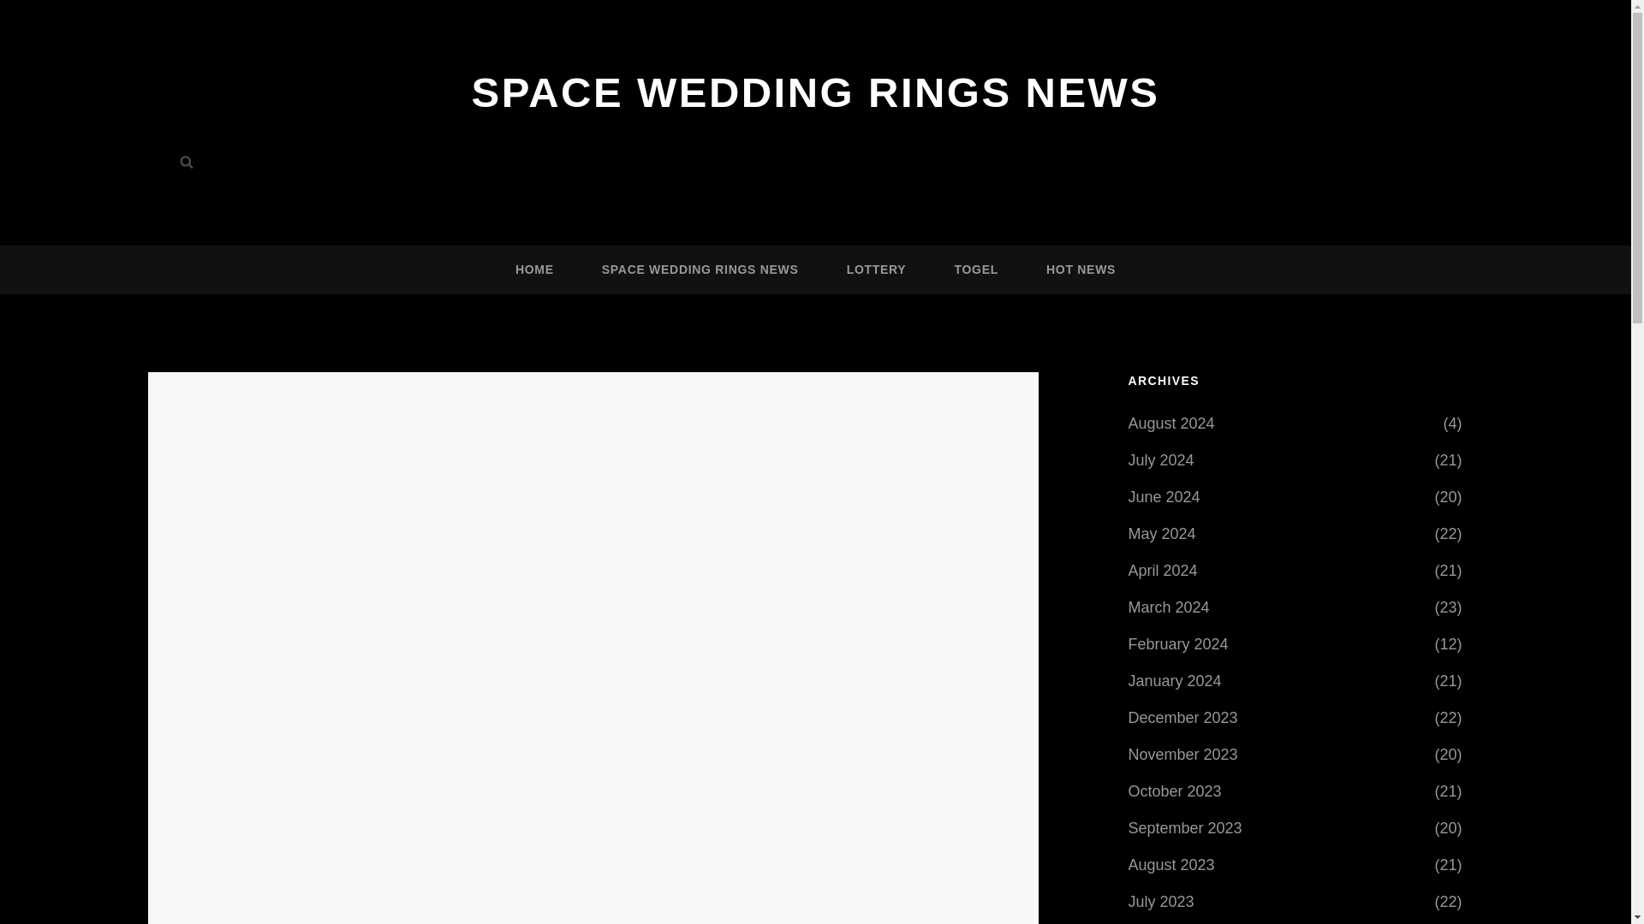 Image resolution: width=1644 pixels, height=924 pixels. Describe the element at coordinates (1175, 681) in the screenshot. I see `January 2024` at that location.